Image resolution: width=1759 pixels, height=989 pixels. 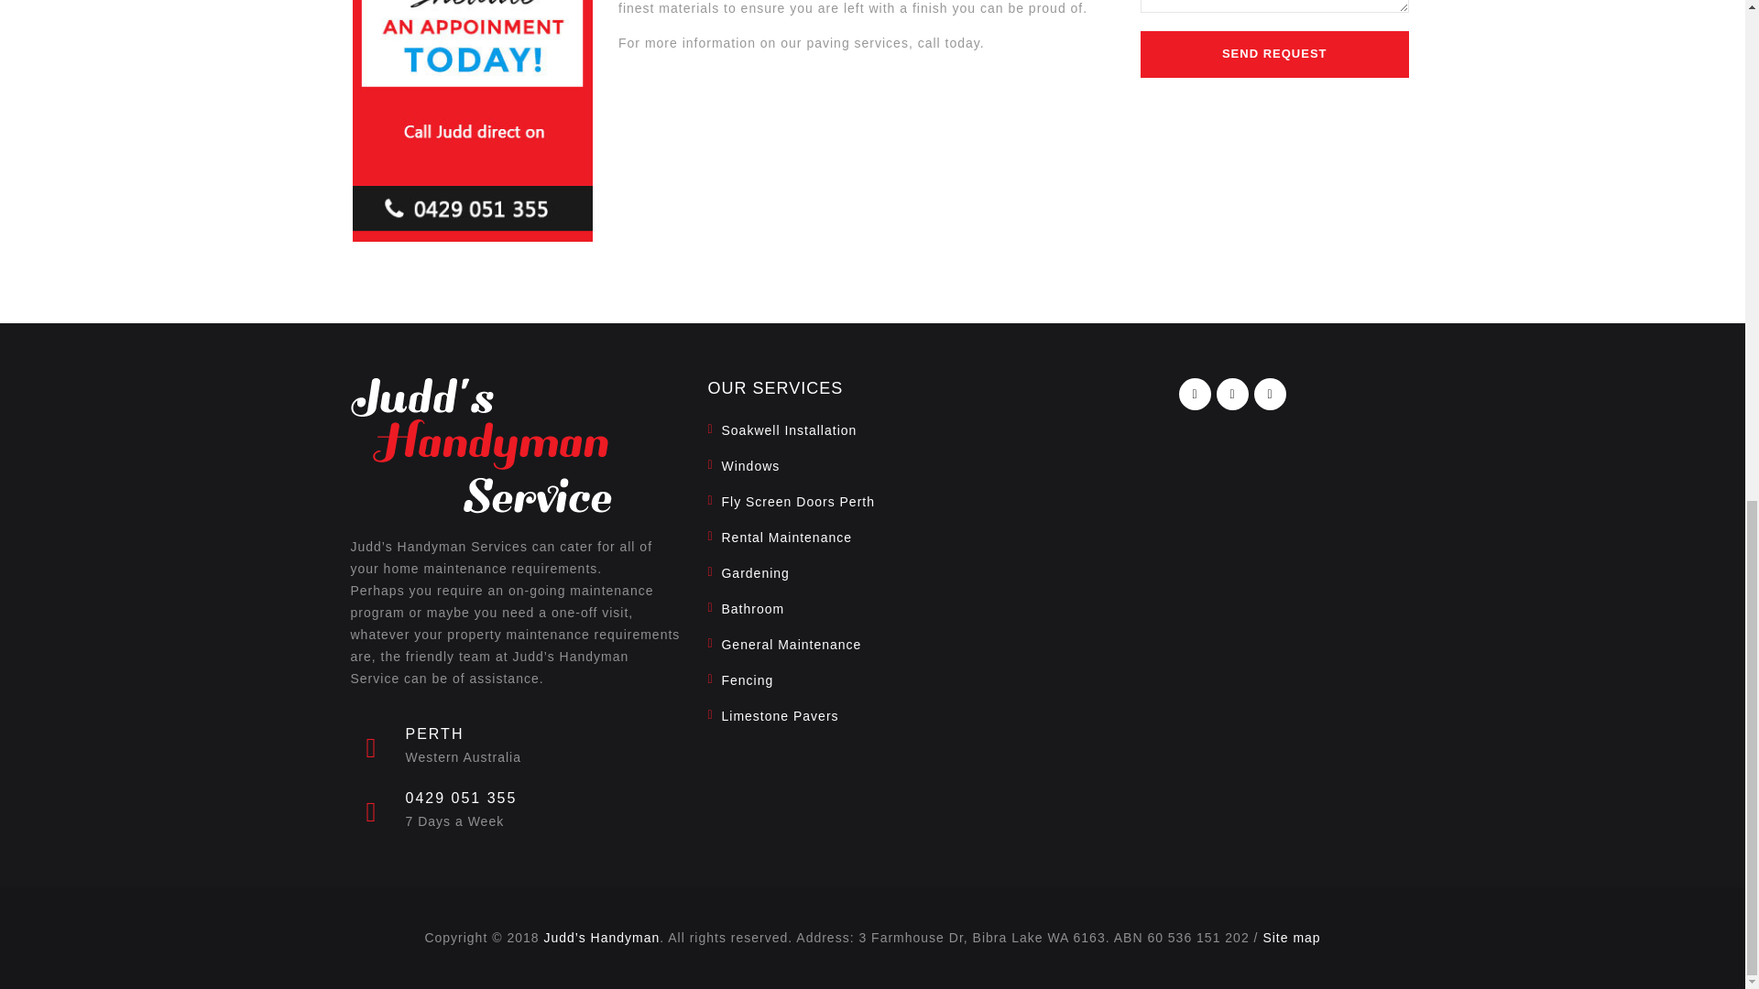 What do you see at coordinates (1273, 54) in the screenshot?
I see `SEND REQUEST` at bounding box center [1273, 54].